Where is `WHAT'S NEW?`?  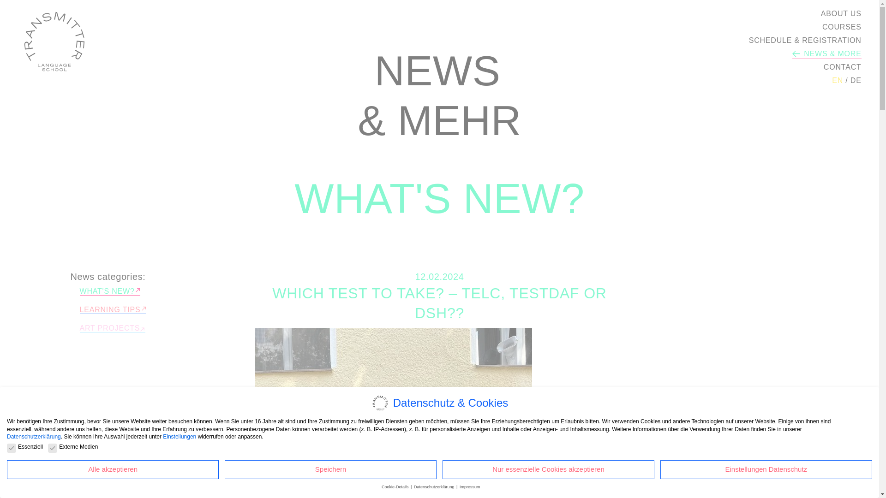
WHAT'S NEW? is located at coordinates (110, 291).